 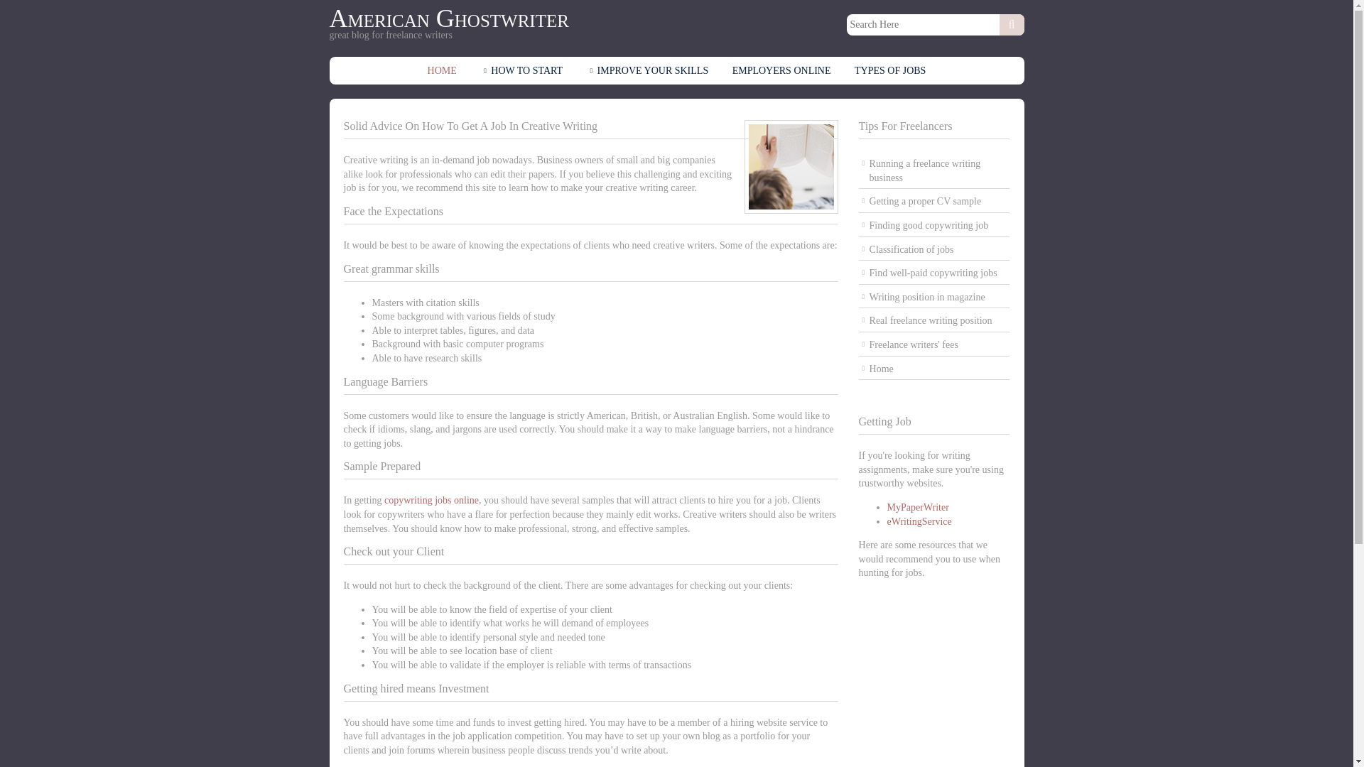 I want to click on In Search Of A Real Freelance Writing Jobs On The Web, so click(x=935, y=321).